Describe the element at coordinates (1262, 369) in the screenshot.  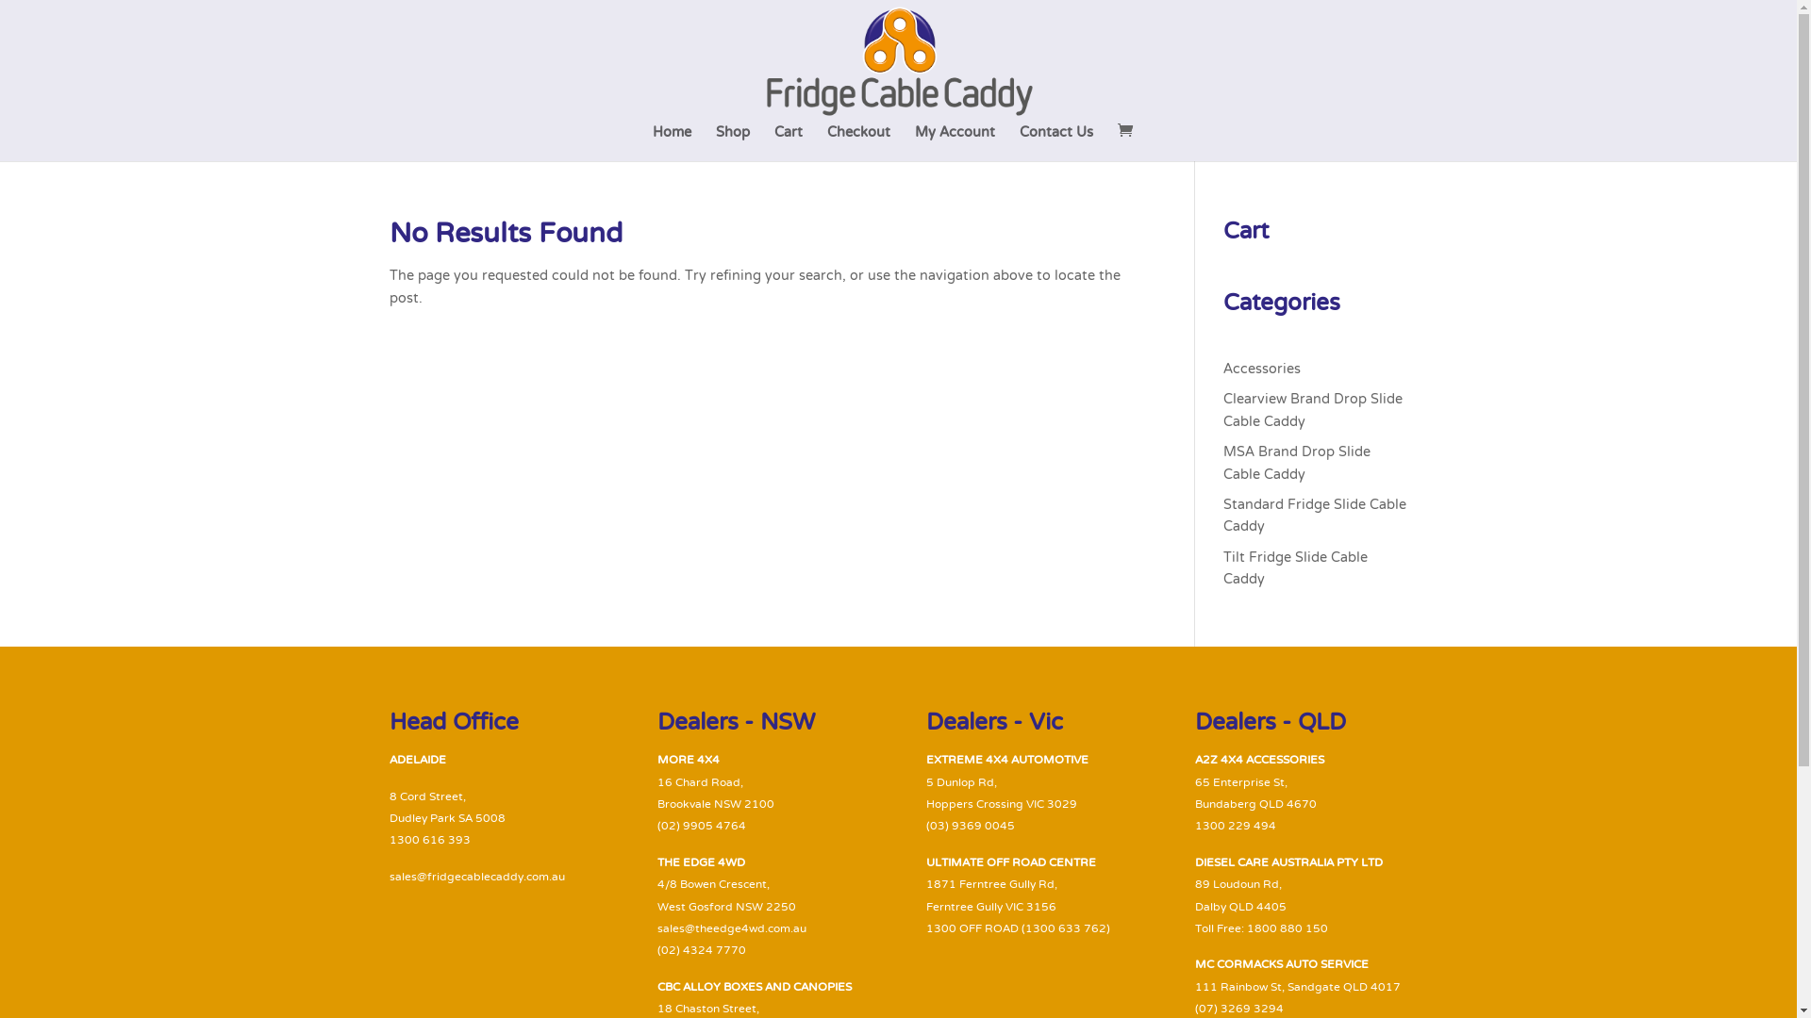
I see `Accessories` at that location.